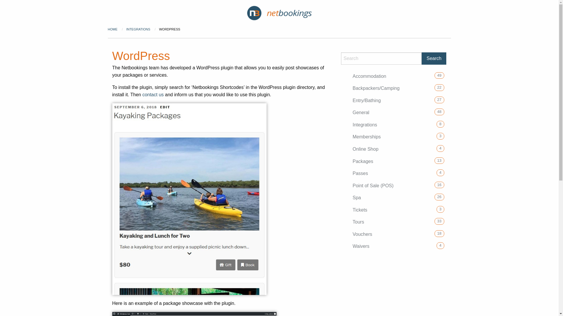 Image resolution: width=563 pixels, height=316 pixels. Describe the element at coordinates (357, 198) in the screenshot. I see `Spa` at that location.